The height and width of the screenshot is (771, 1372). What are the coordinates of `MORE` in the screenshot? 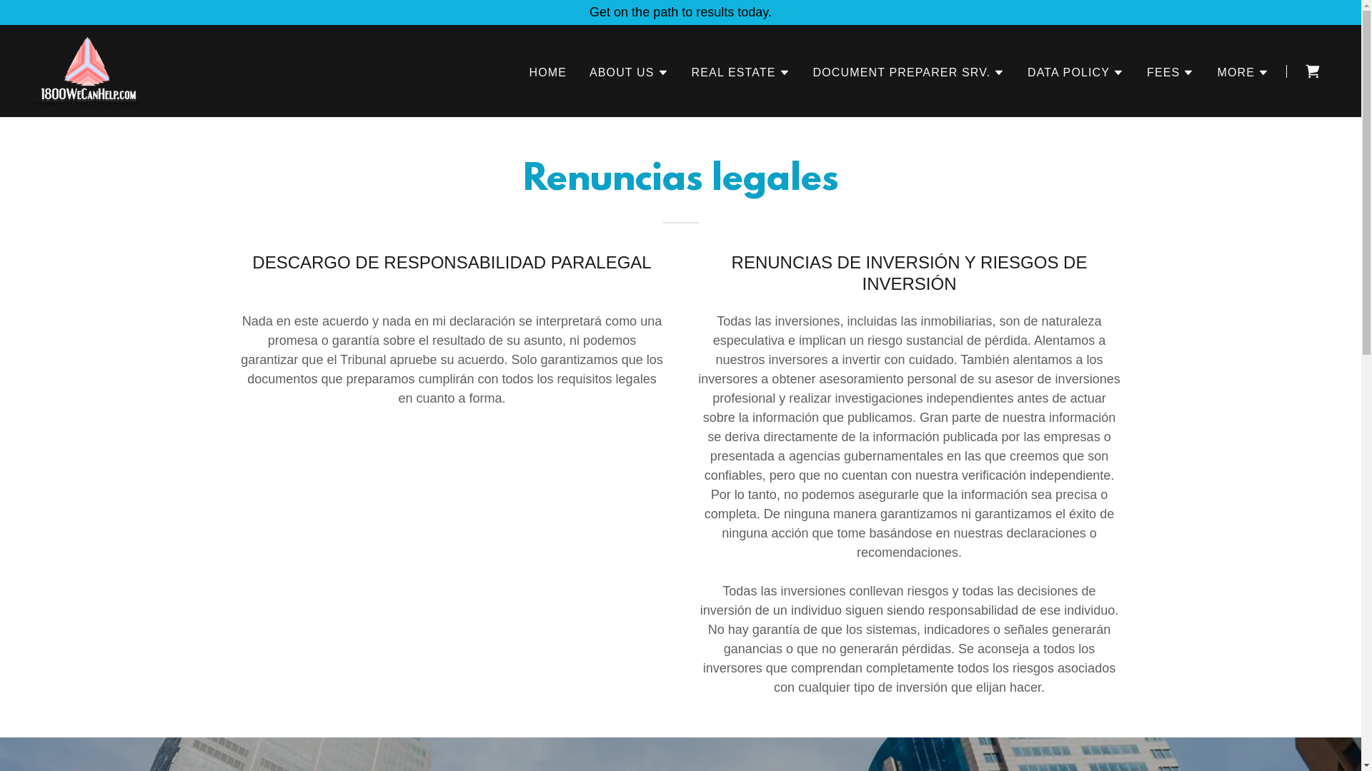 It's located at (1243, 73).